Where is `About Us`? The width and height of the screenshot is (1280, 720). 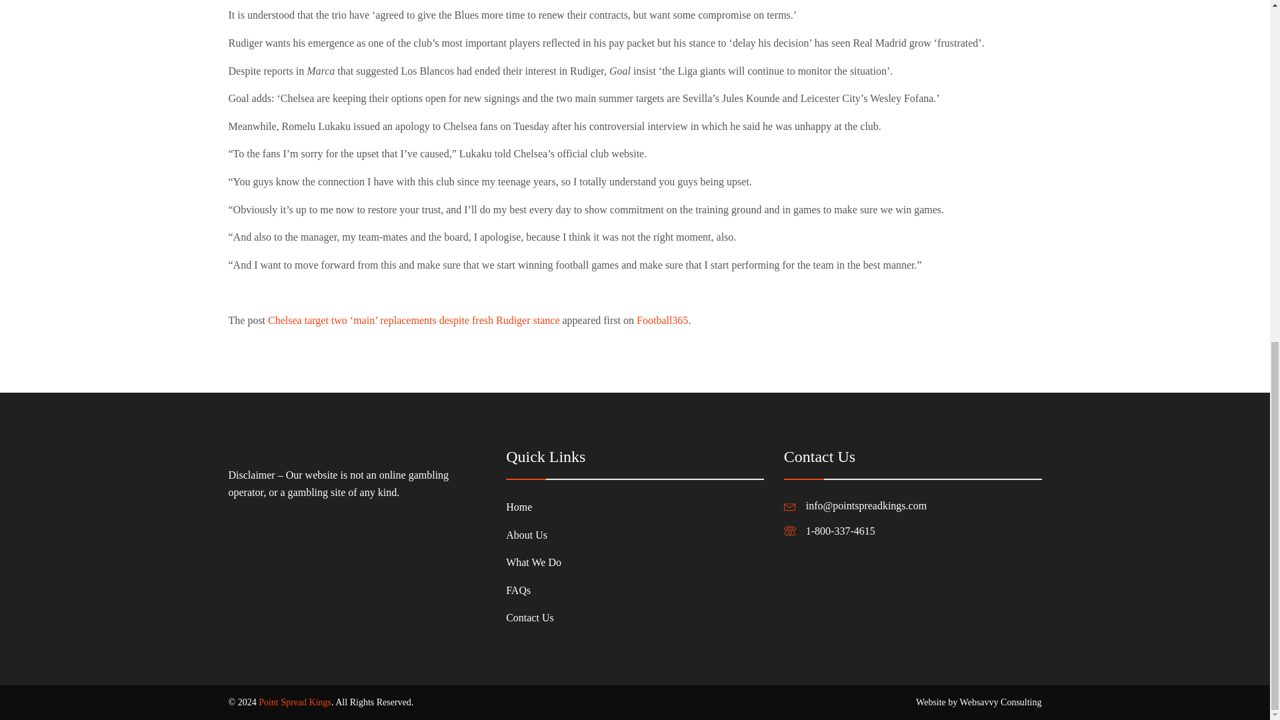
About Us is located at coordinates (533, 535).